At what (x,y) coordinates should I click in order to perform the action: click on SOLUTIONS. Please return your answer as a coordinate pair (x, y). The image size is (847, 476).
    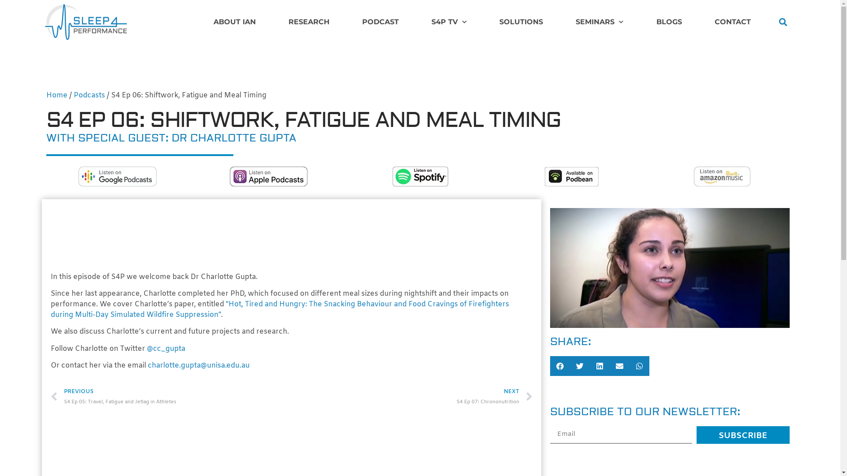
    Looking at the image, I should click on (521, 22).